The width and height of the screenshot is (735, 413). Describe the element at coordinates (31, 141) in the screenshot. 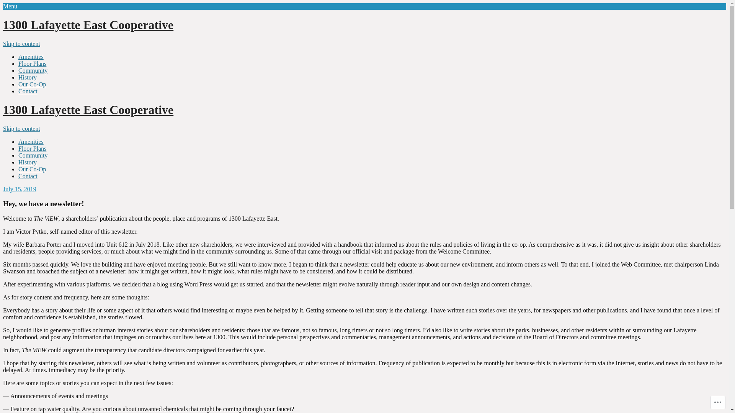

I see `Amenities` at that location.